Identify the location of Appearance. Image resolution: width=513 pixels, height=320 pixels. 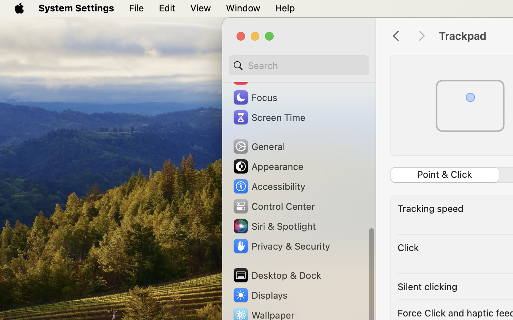
(268, 166).